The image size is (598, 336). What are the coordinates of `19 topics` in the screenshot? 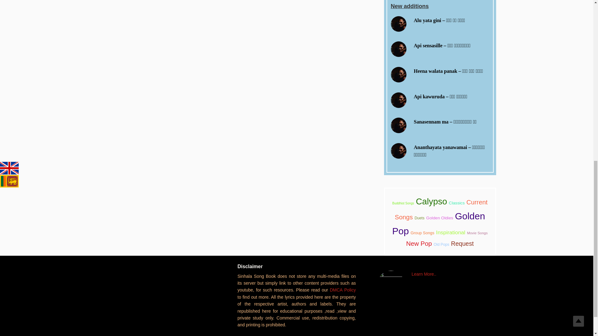 It's located at (419, 243).